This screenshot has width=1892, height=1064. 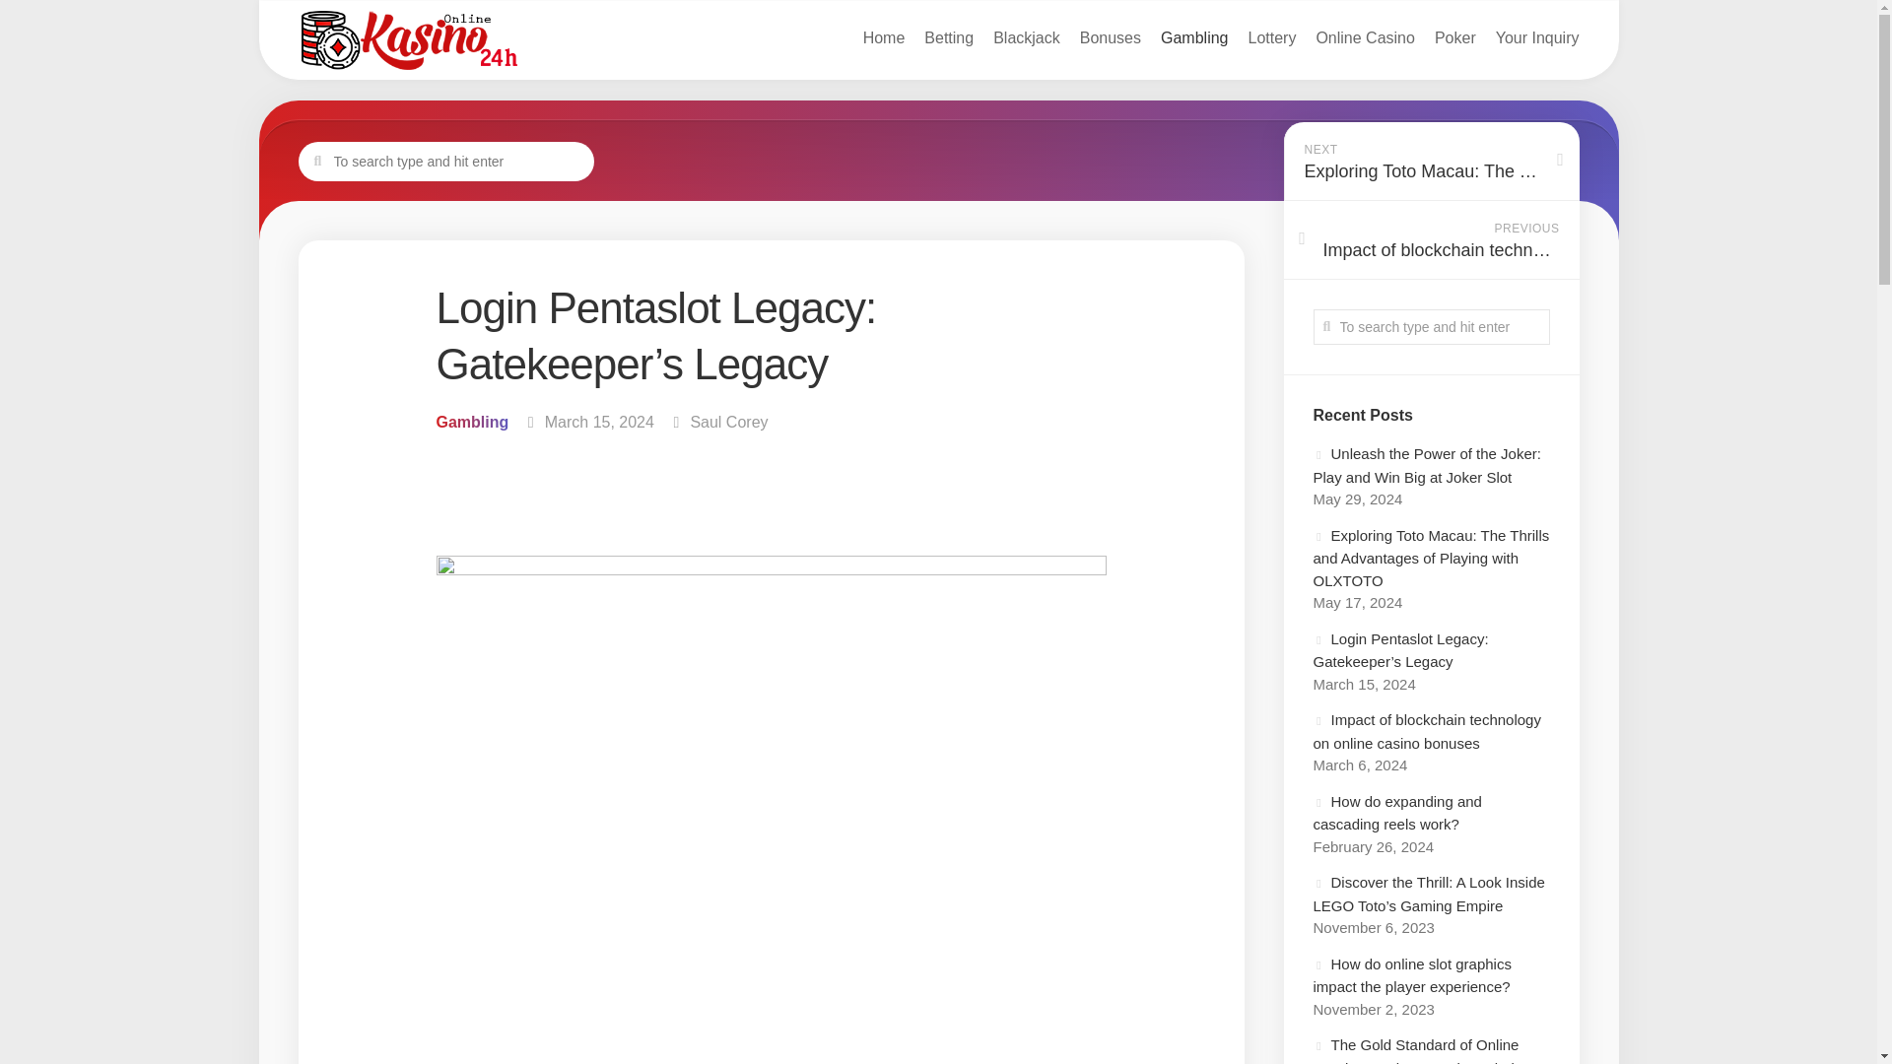 I want to click on Blackjack, so click(x=1027, y=37).